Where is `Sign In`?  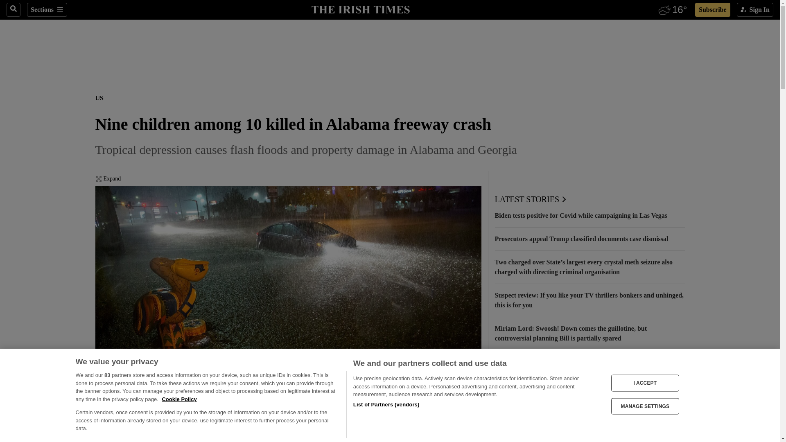 Sign In is located at coordinates (755, 10).